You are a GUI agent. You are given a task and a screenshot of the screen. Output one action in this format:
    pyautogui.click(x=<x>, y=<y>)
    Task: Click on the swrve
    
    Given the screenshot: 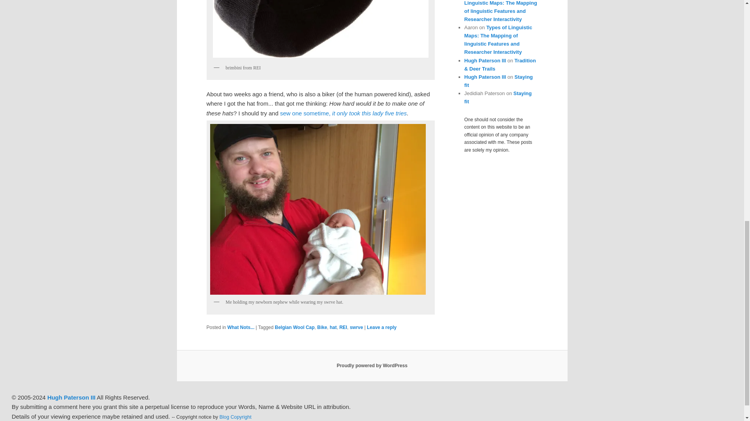 What is the action you would take?
    pyautogui.click(x=356, y=327)
    